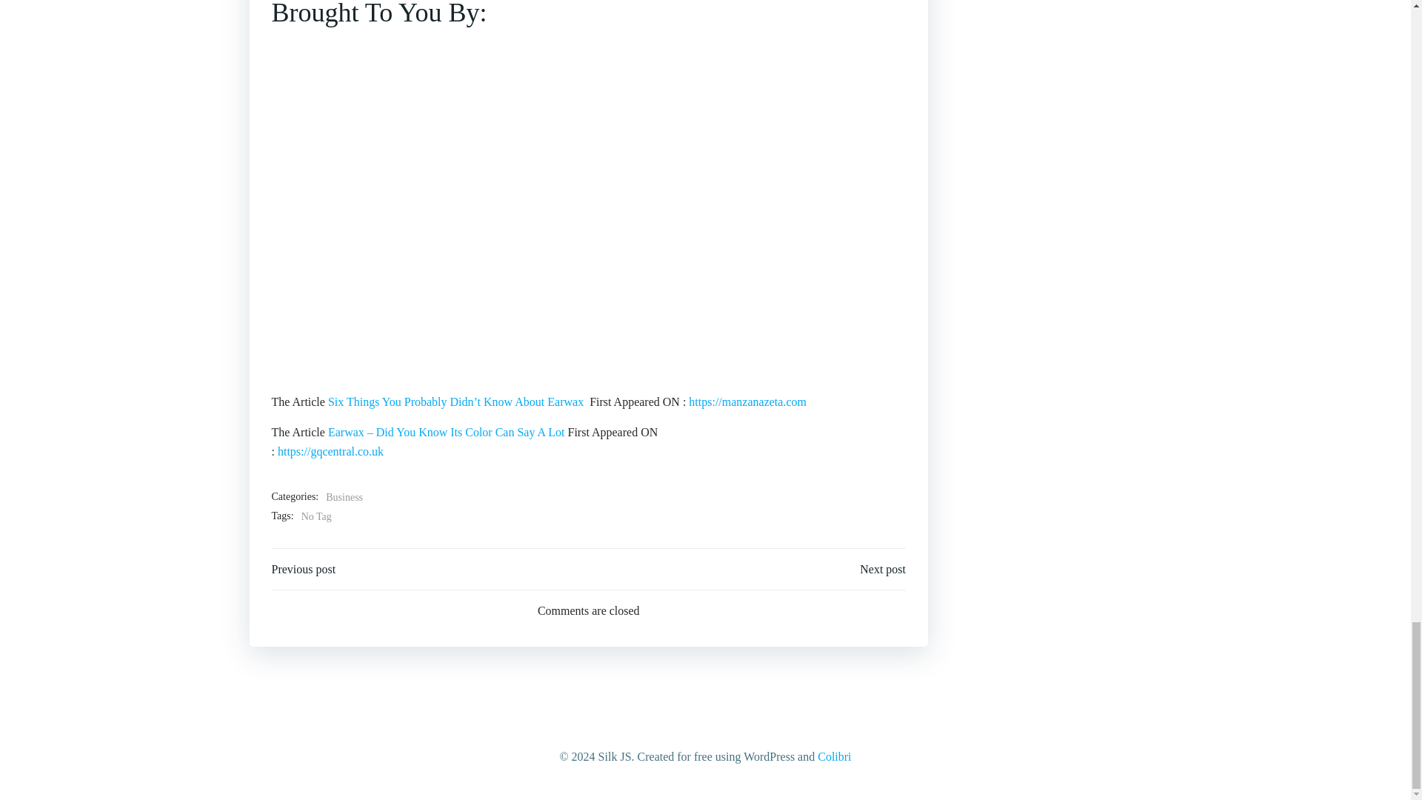 The width and height of the screenshot is (1422, 800). Describe the element at coordinates (344, 497) in the screenshot. I see `Business` at that location.